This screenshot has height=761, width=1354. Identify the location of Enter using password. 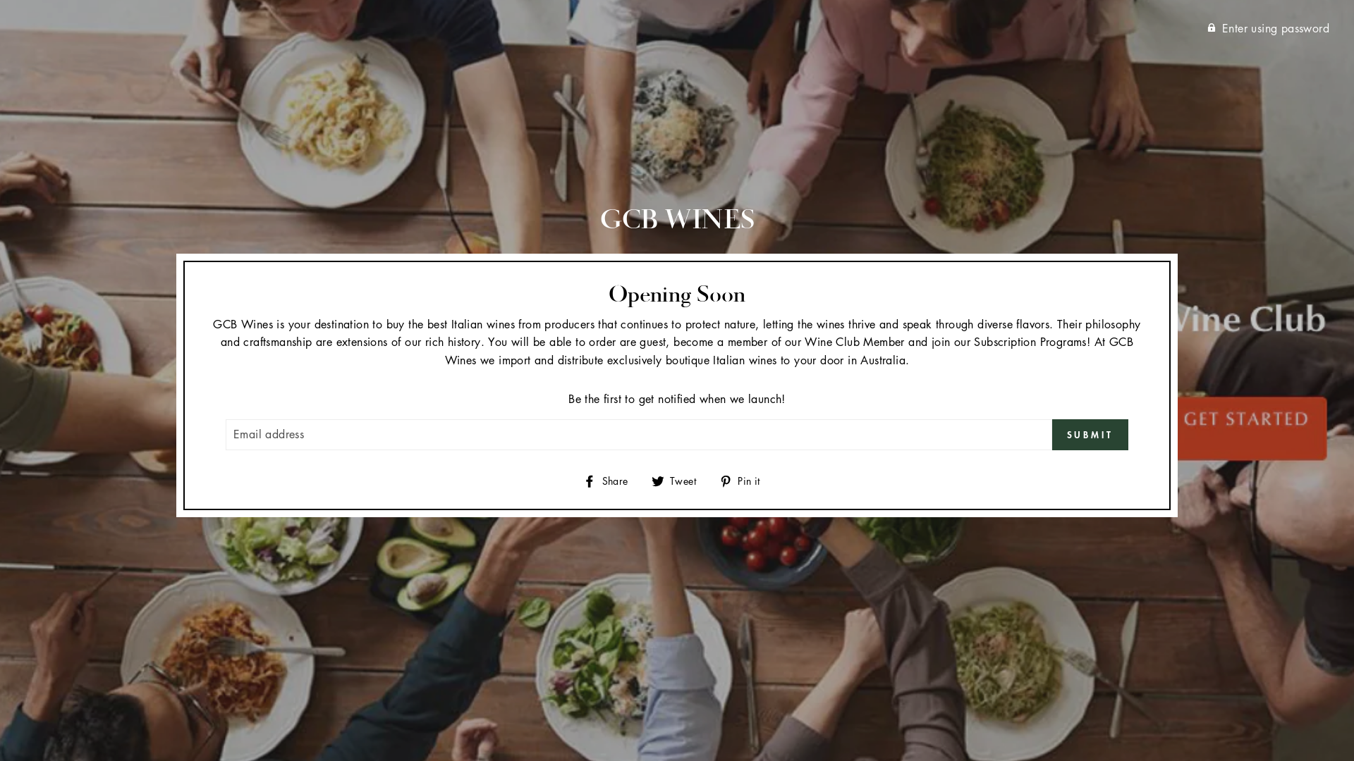
(1268, 28).